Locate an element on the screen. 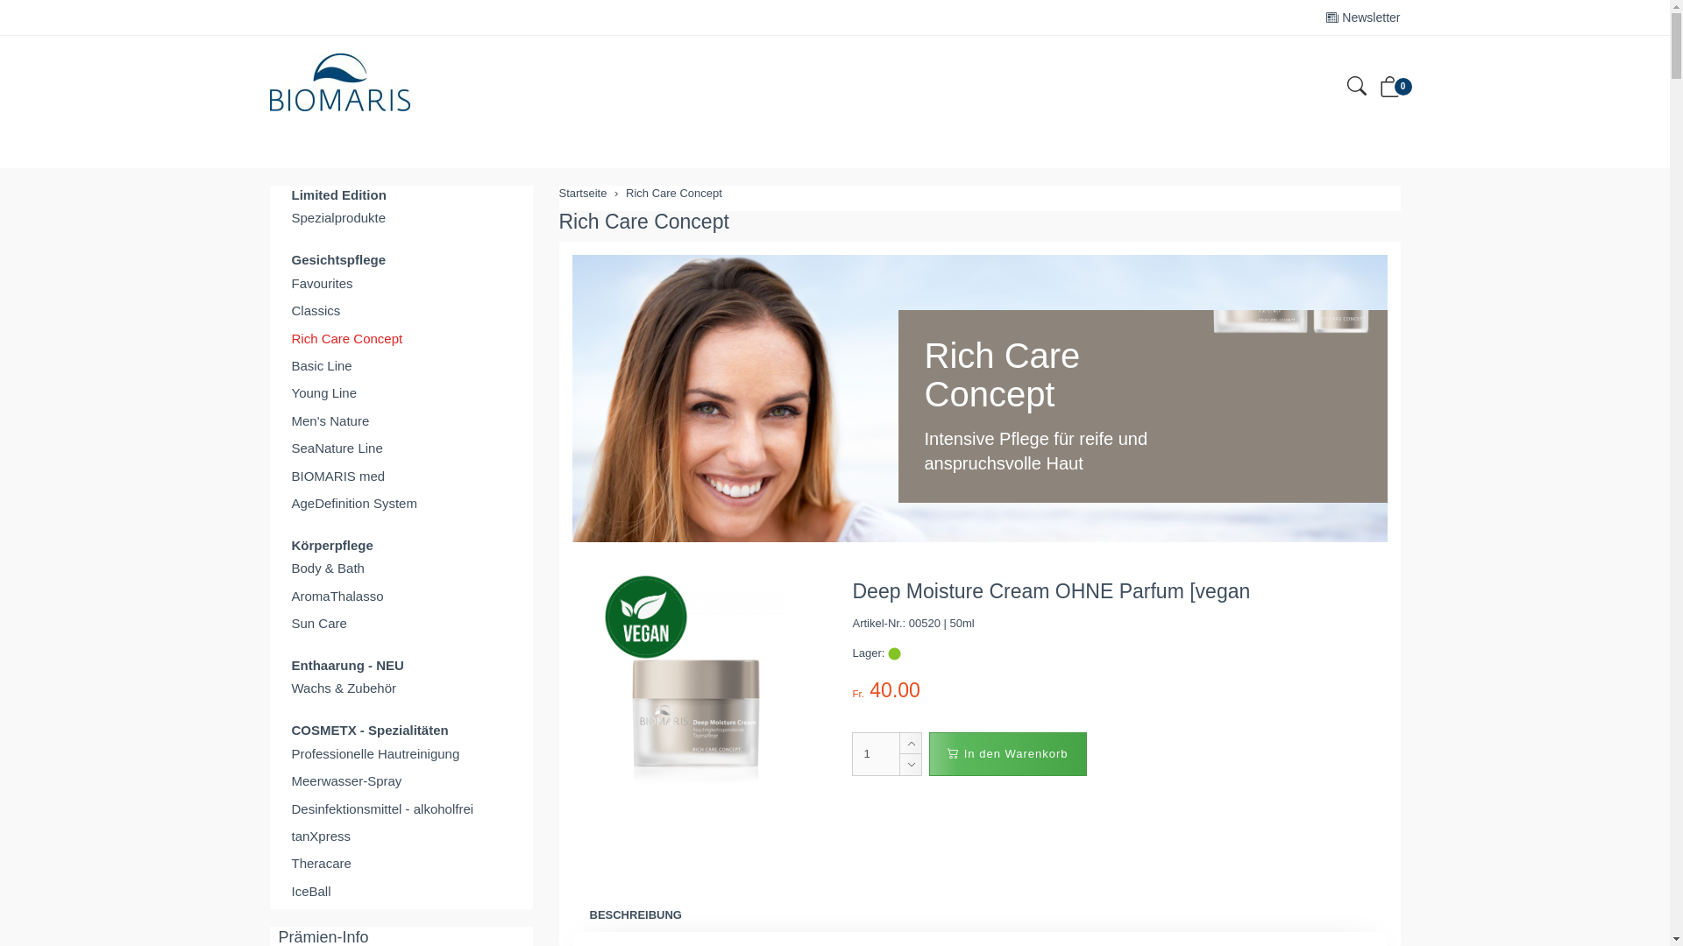  Theracare is located at coordinates (401, 864).